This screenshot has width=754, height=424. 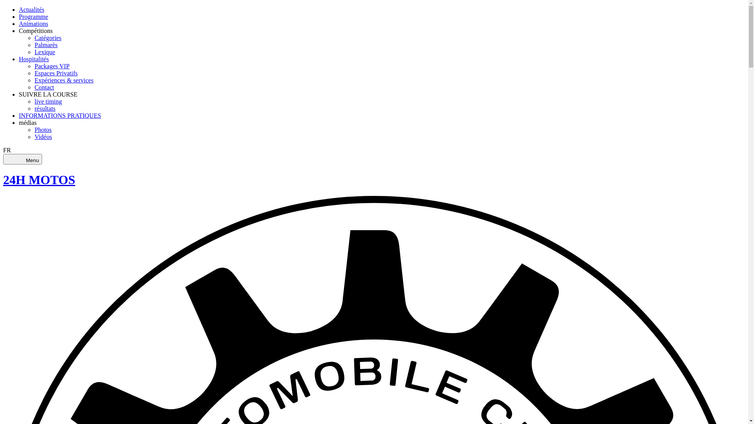 What do you see at coordinates (23, 159) in the screenshot?
I see `Menu` at bounding box center [23, 159].